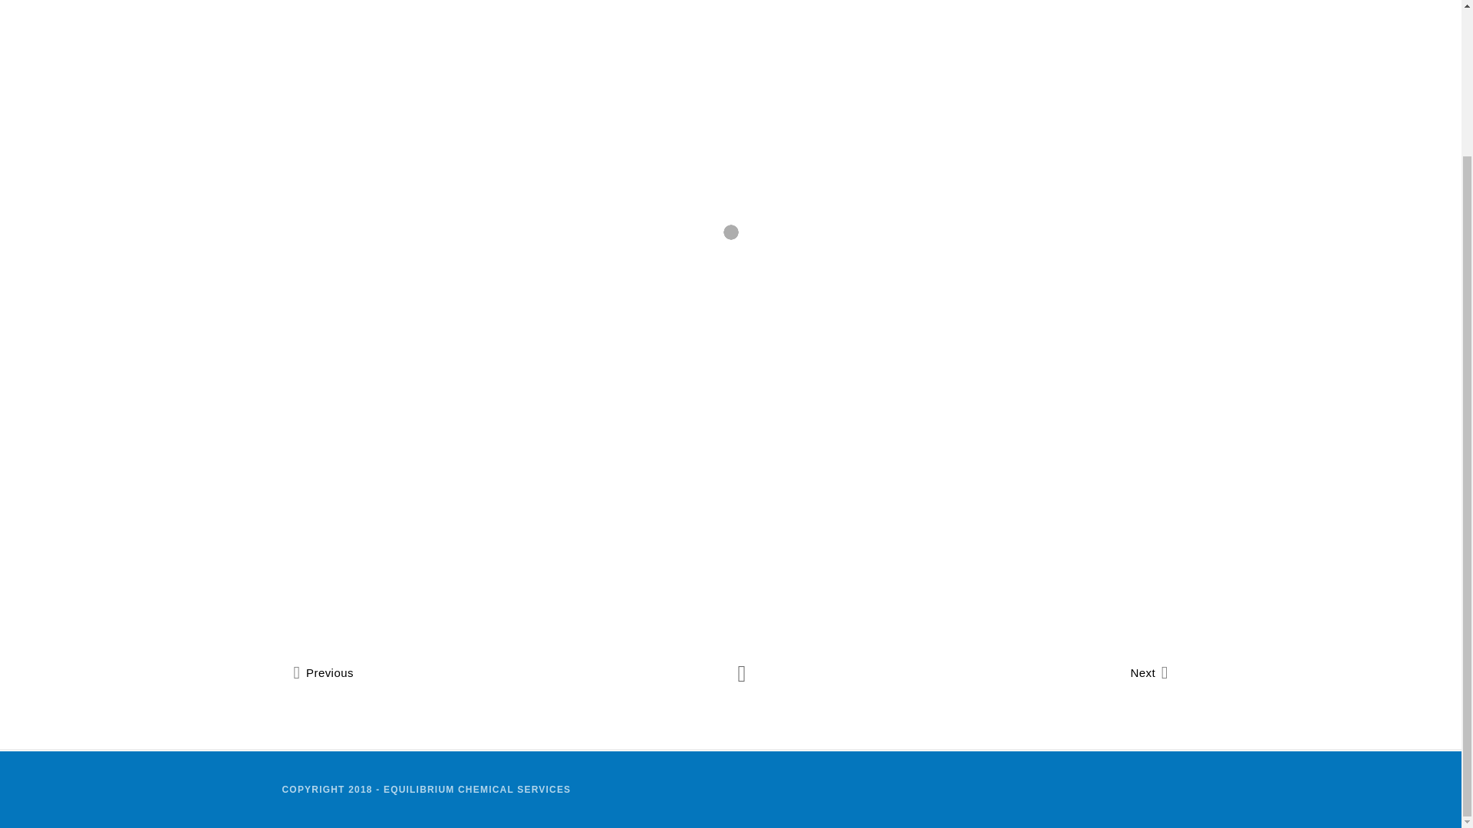 This screenshot has width=1473, height=828. What do you see at coordinates (1148, 673) in the screenshot?
I see `Next` at bounding box center [1148, 673].